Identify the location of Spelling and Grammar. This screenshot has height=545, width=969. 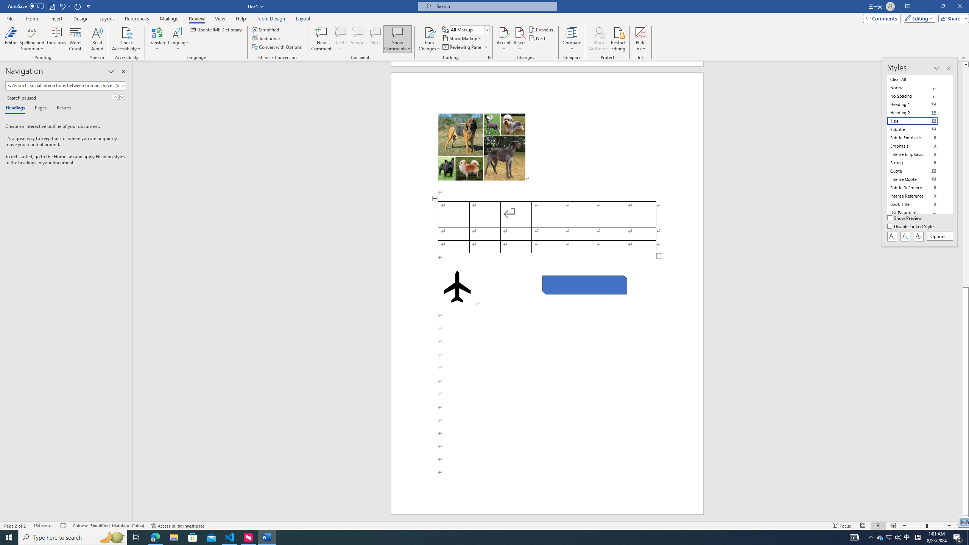
(33, 39).